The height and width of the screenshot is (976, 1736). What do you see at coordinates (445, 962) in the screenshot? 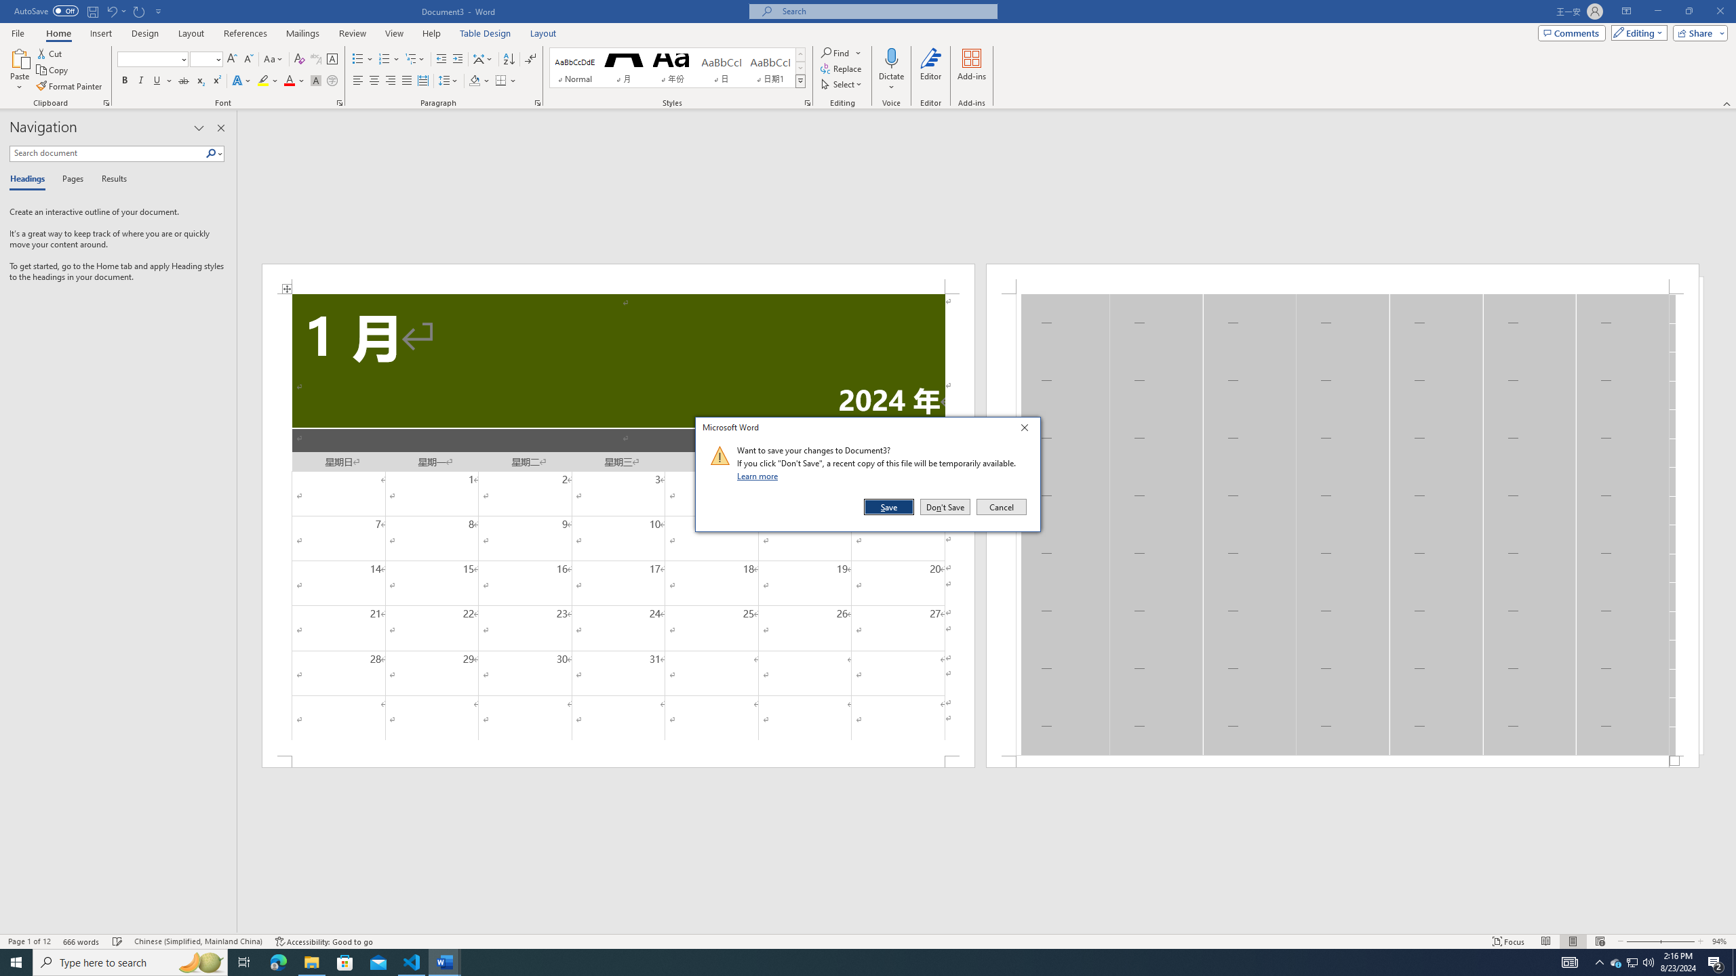
I see `Word - 2 running windows` at bounding box center [445, 962].